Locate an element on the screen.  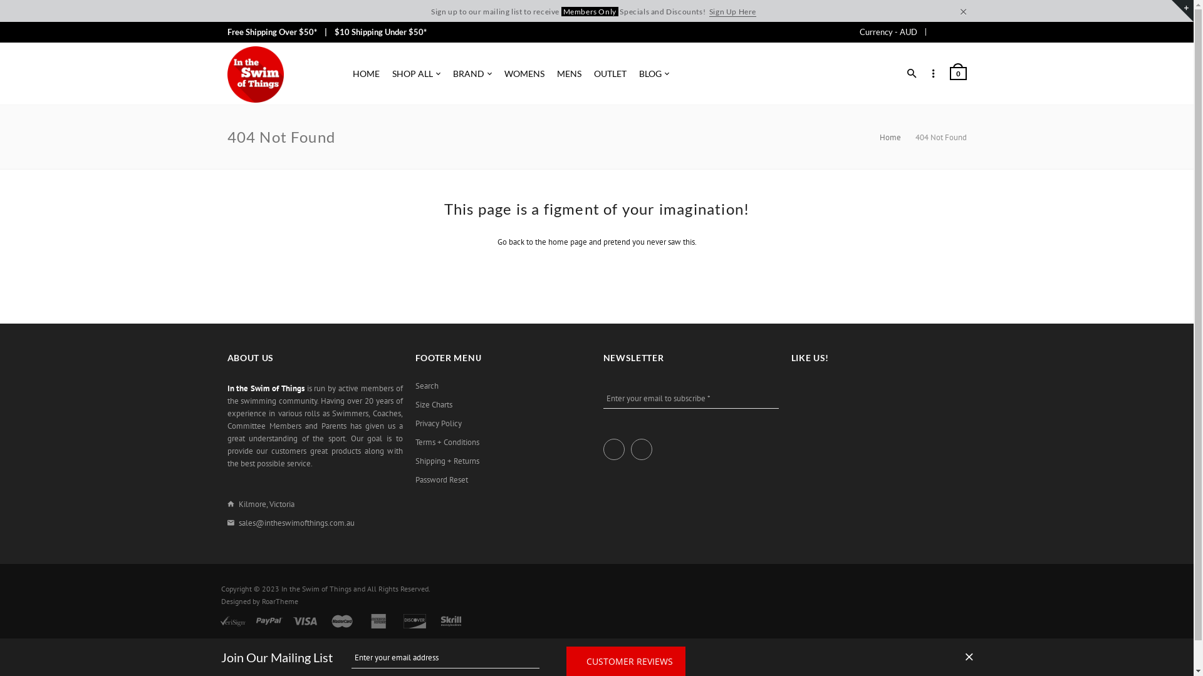
home page is located at coordinates (567, 242).